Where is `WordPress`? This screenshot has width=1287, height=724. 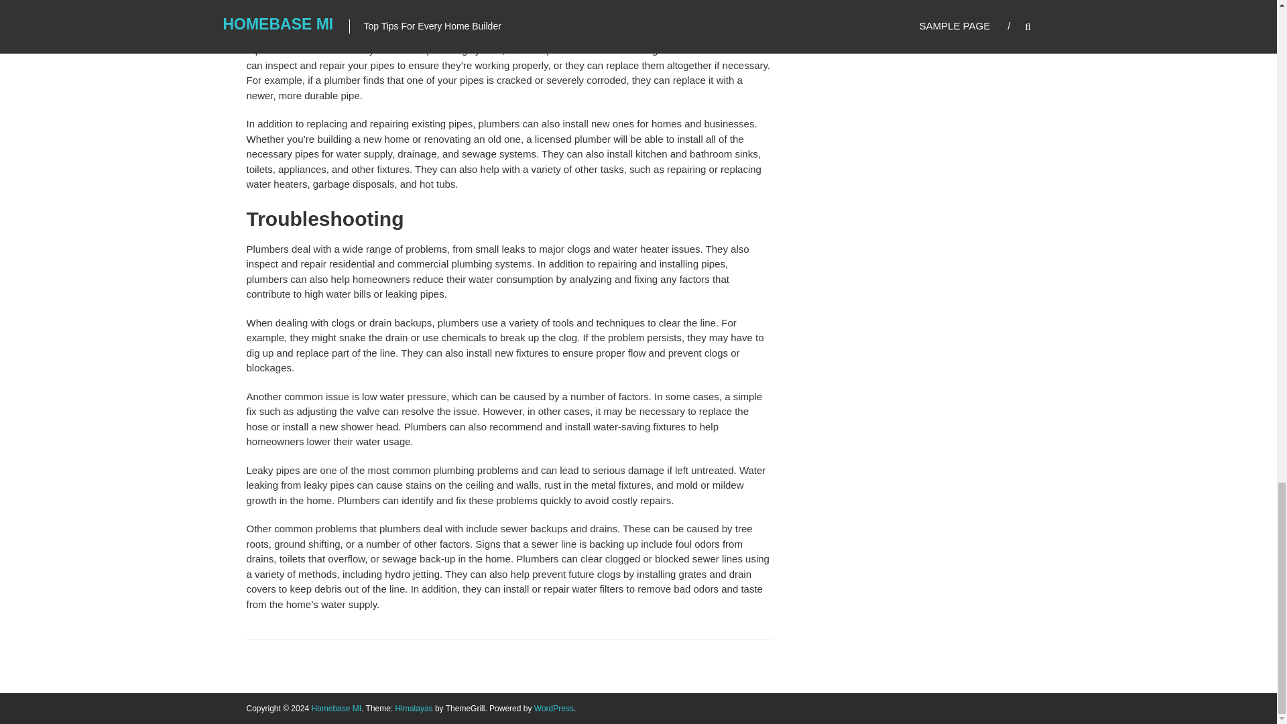 WordPress is located at coordinates (554, 708).